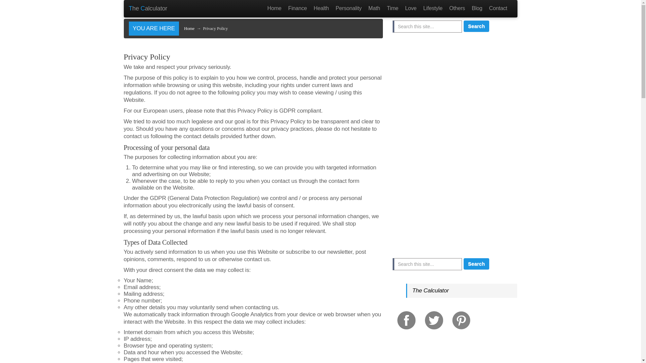  What do you see at coordinates (476, 264) in the screenshot?
I see `Search` at bounding box center [476, 264].